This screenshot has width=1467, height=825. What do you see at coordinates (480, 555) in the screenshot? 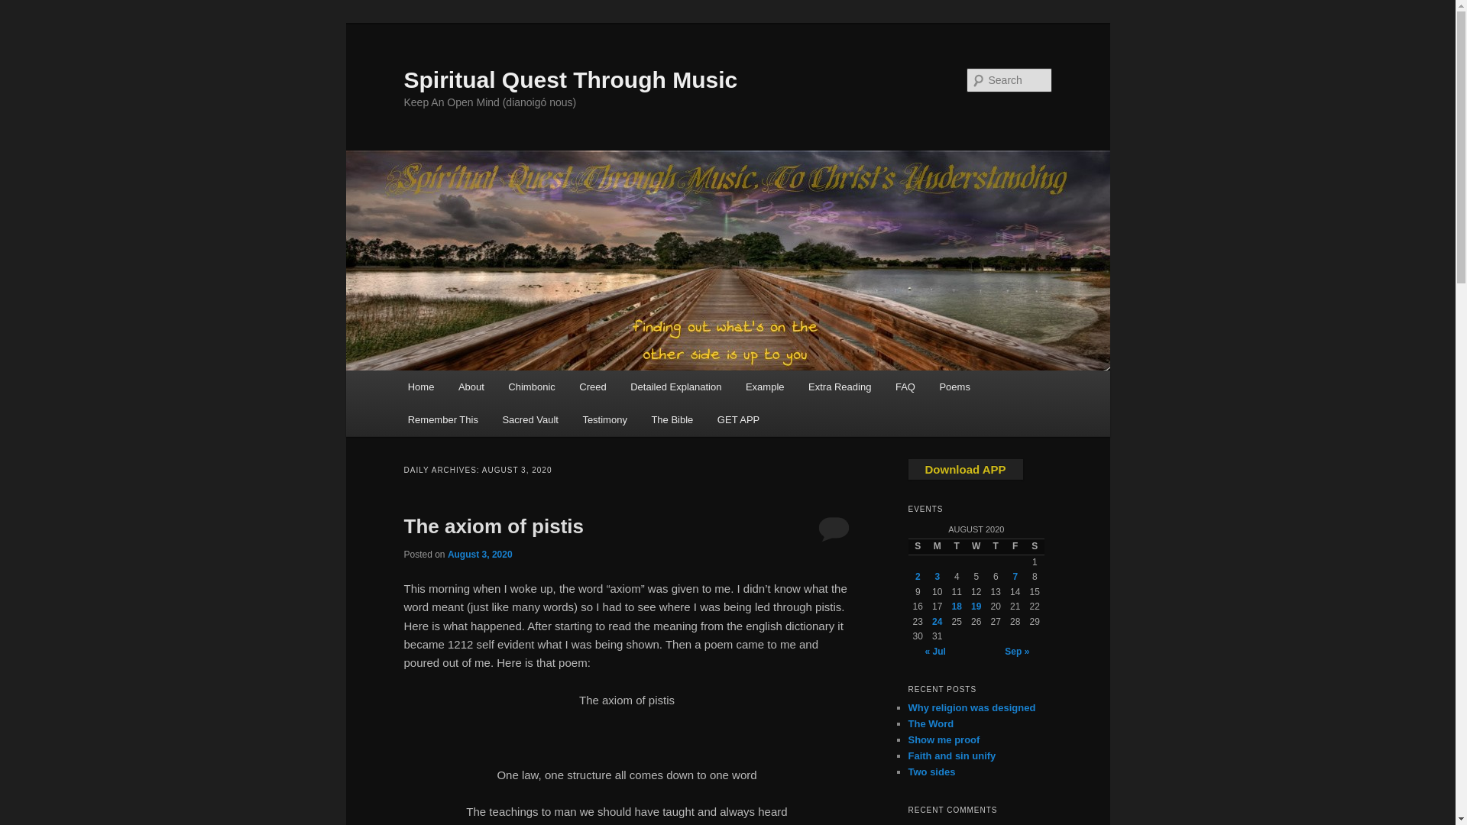
I see `12:39 pm` at bounding box center [480, 555].